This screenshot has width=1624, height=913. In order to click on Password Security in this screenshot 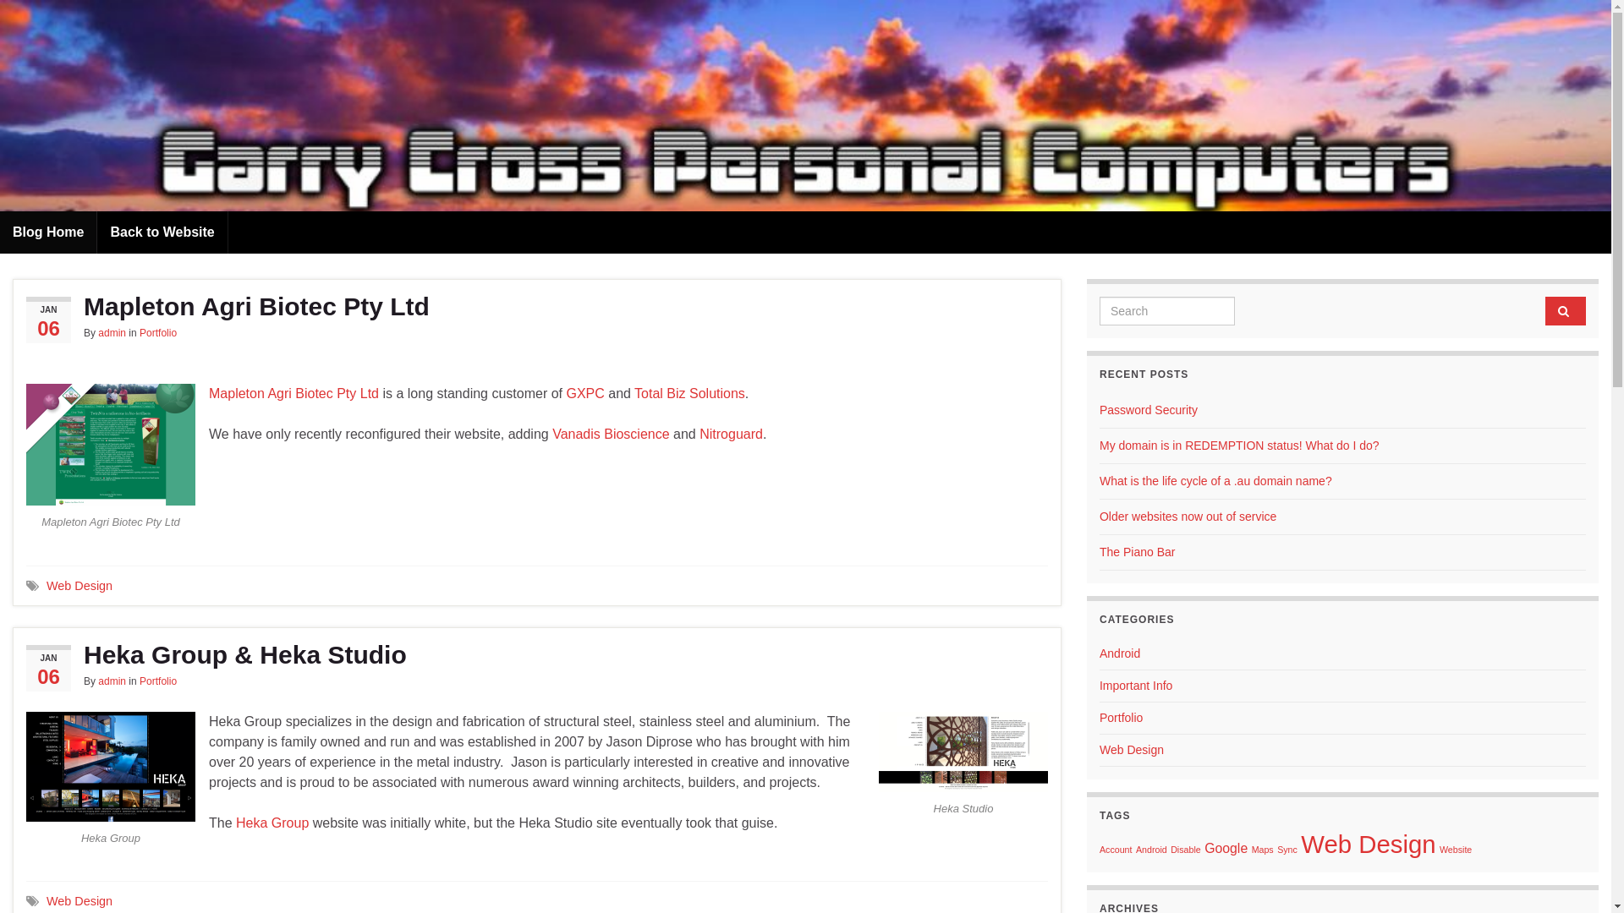, I will do `click(1149, 410)`.